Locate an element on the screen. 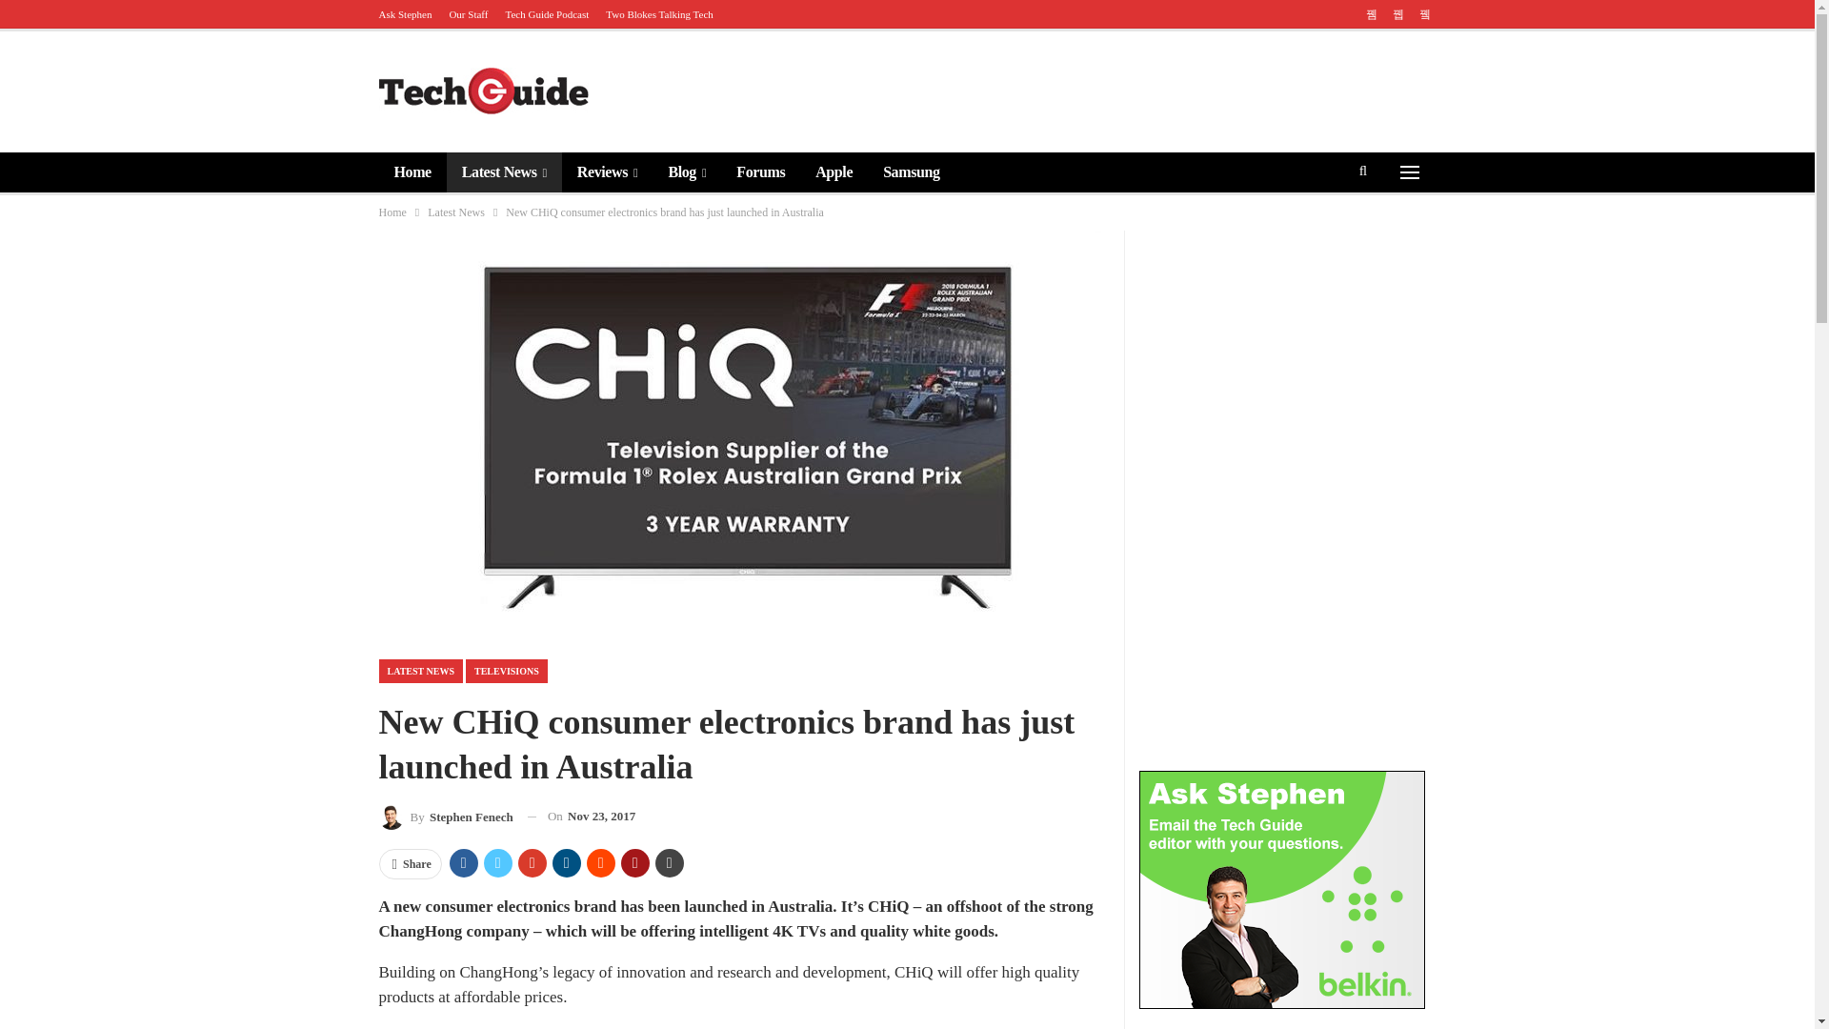 The image size is (1829, 1029). 3rd party ad content is located at coordinates (1087, 90).